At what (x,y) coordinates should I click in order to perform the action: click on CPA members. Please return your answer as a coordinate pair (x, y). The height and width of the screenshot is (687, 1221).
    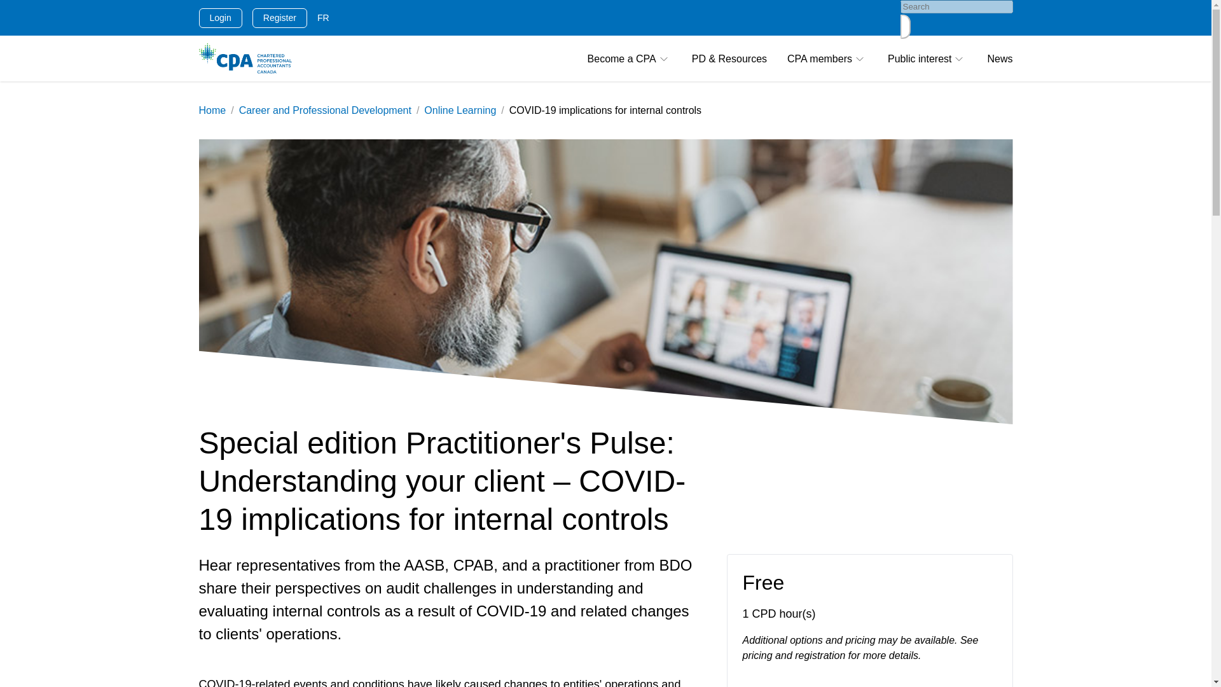
    Looking at the image, I should click on (827, 59).